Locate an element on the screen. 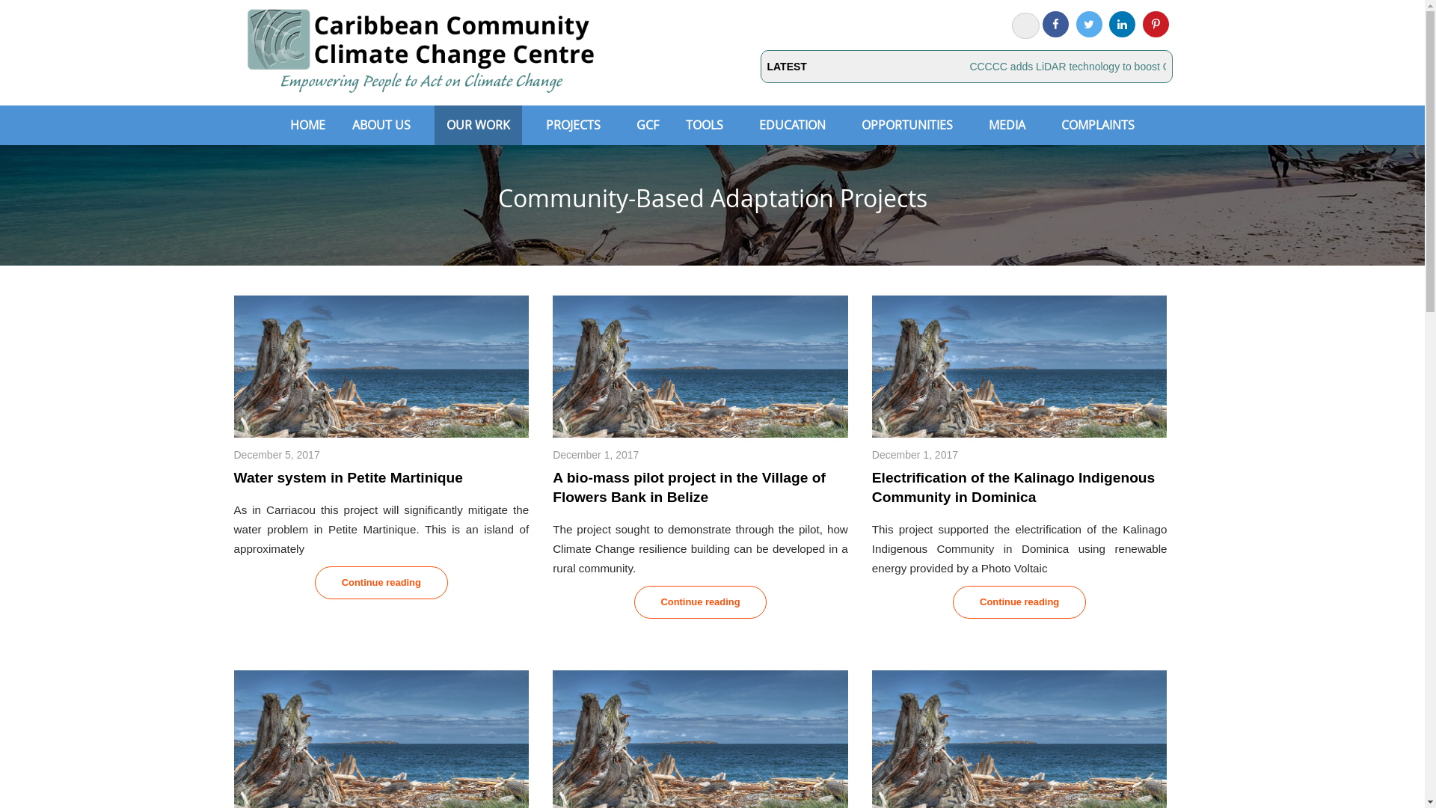 The image size is (1436, 808). December 1, 2017 is located at coordinates (600, 455).